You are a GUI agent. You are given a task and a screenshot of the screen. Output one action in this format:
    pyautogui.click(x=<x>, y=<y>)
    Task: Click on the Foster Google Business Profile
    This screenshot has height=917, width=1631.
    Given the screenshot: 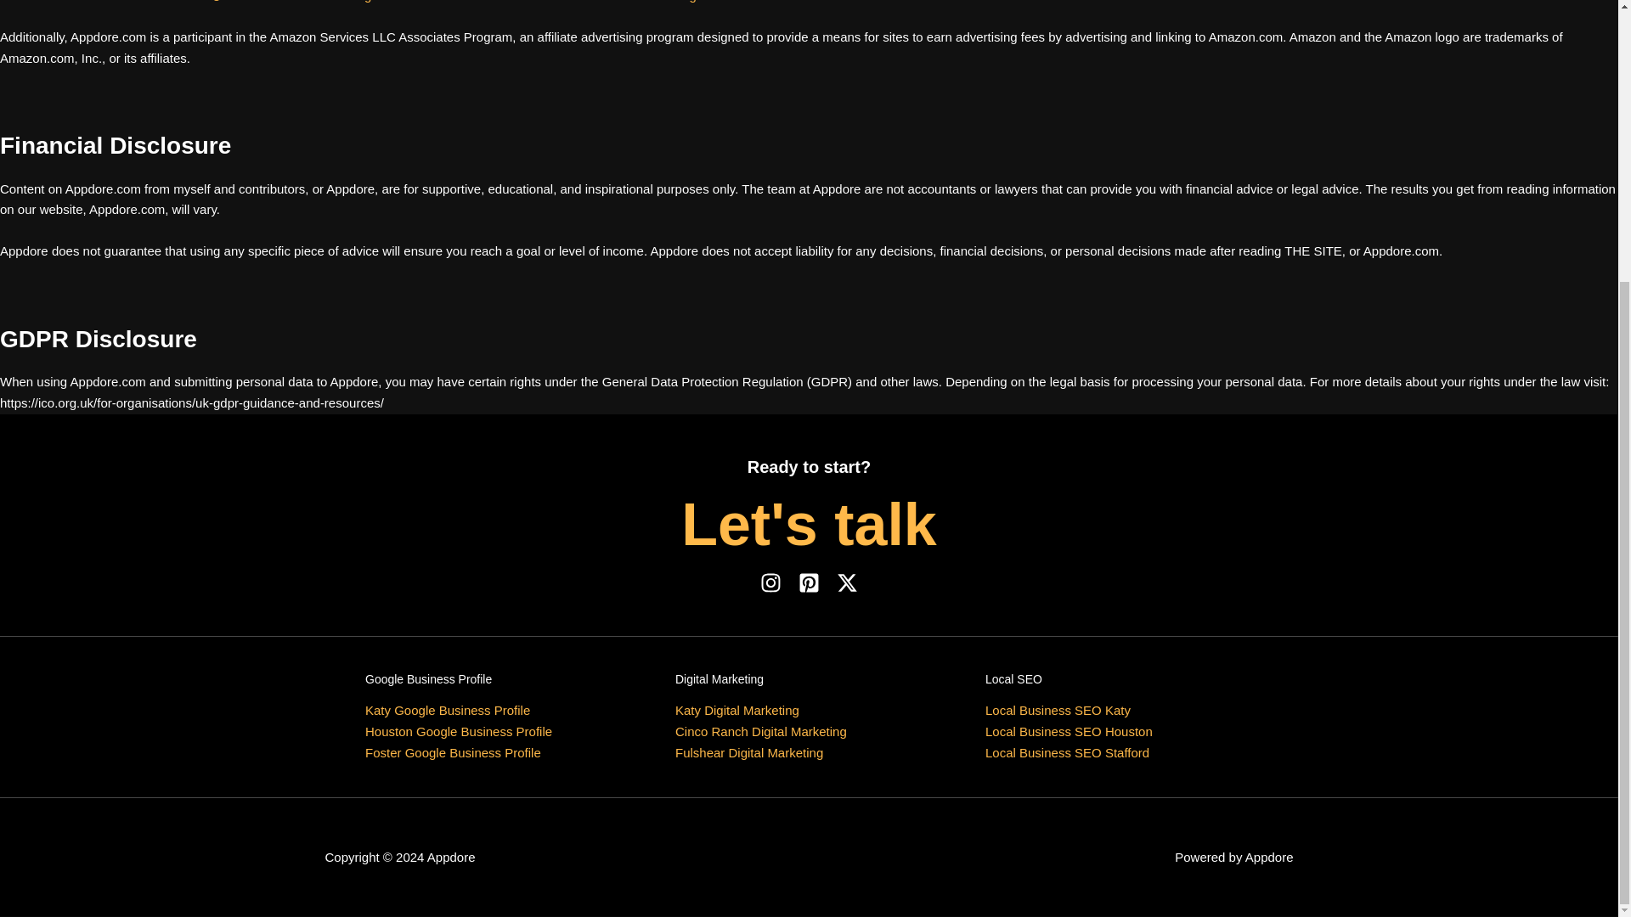 What is the action you would take?
    pyautogui.click(x=454, y=752)
    